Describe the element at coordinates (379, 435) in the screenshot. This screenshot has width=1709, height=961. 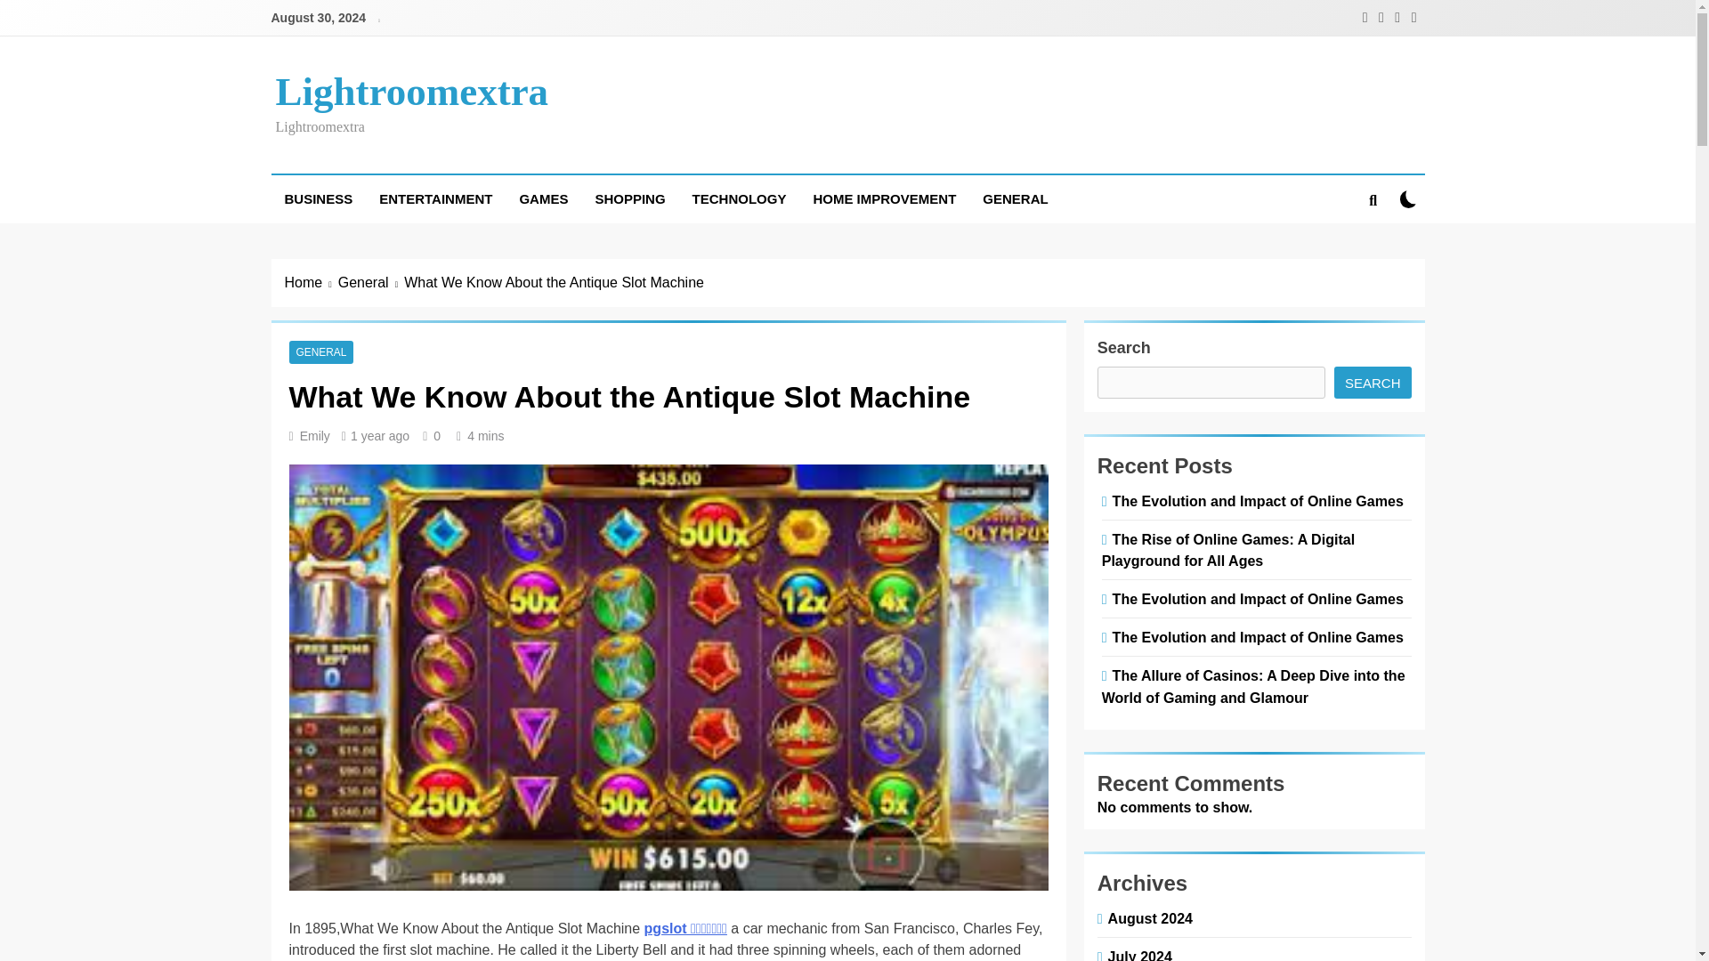
I see `1 year ago` at that location.